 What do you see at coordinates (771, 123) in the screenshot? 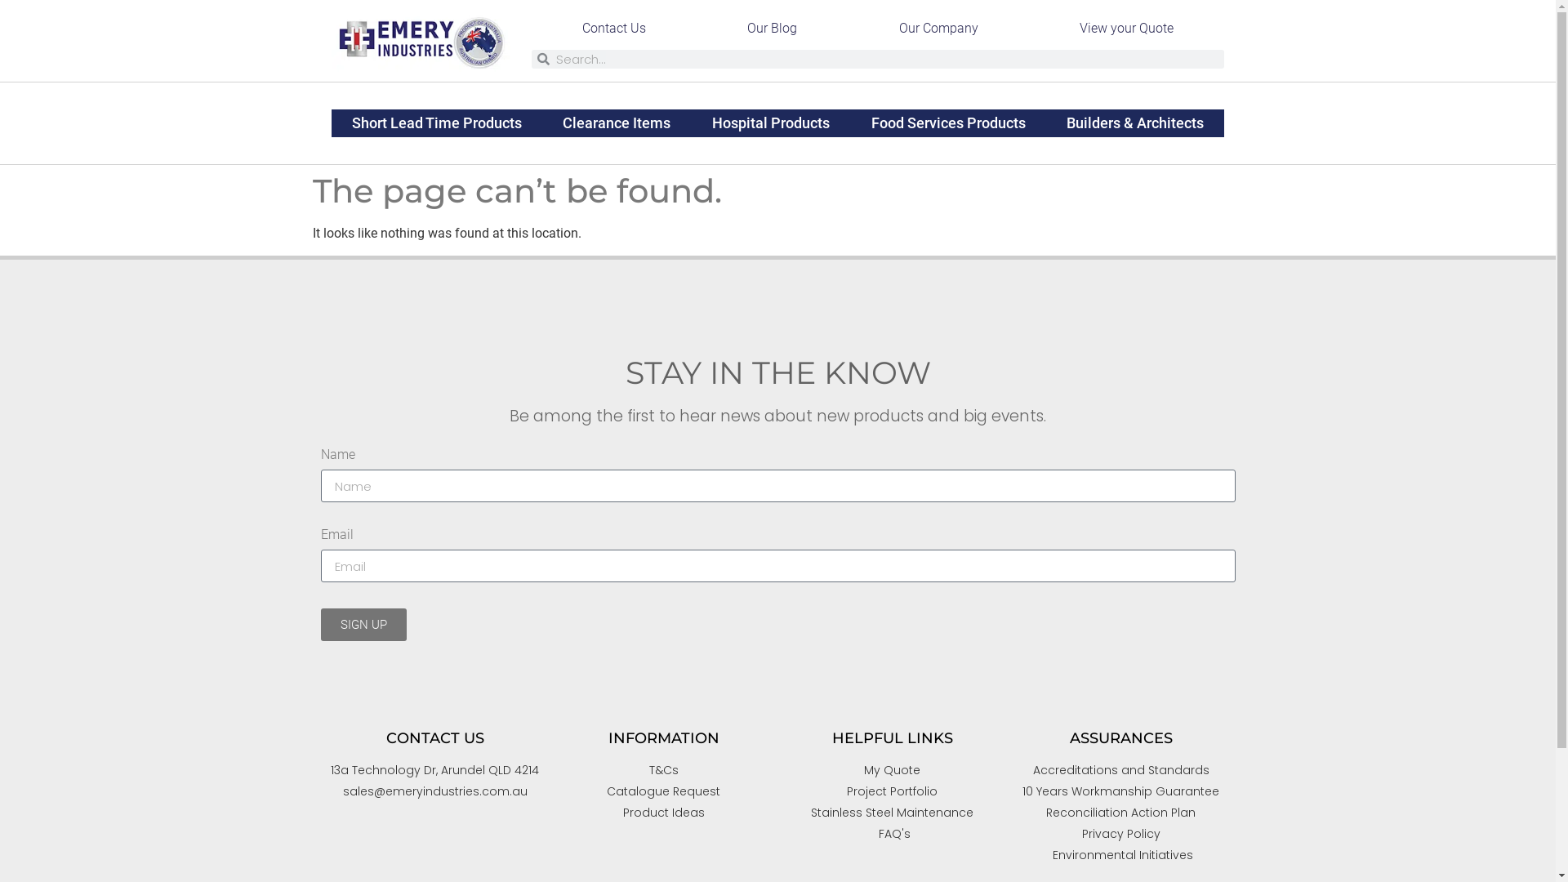
I see `Hospital Products` at bounding box center [771, 123].